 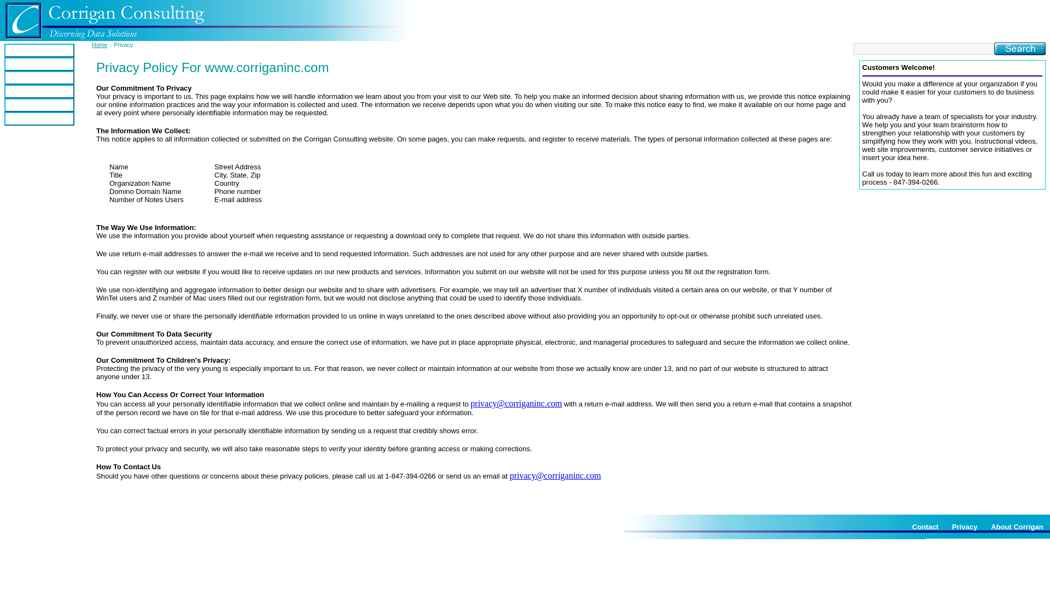 I want to click on Home, so click(x=39, y=50).